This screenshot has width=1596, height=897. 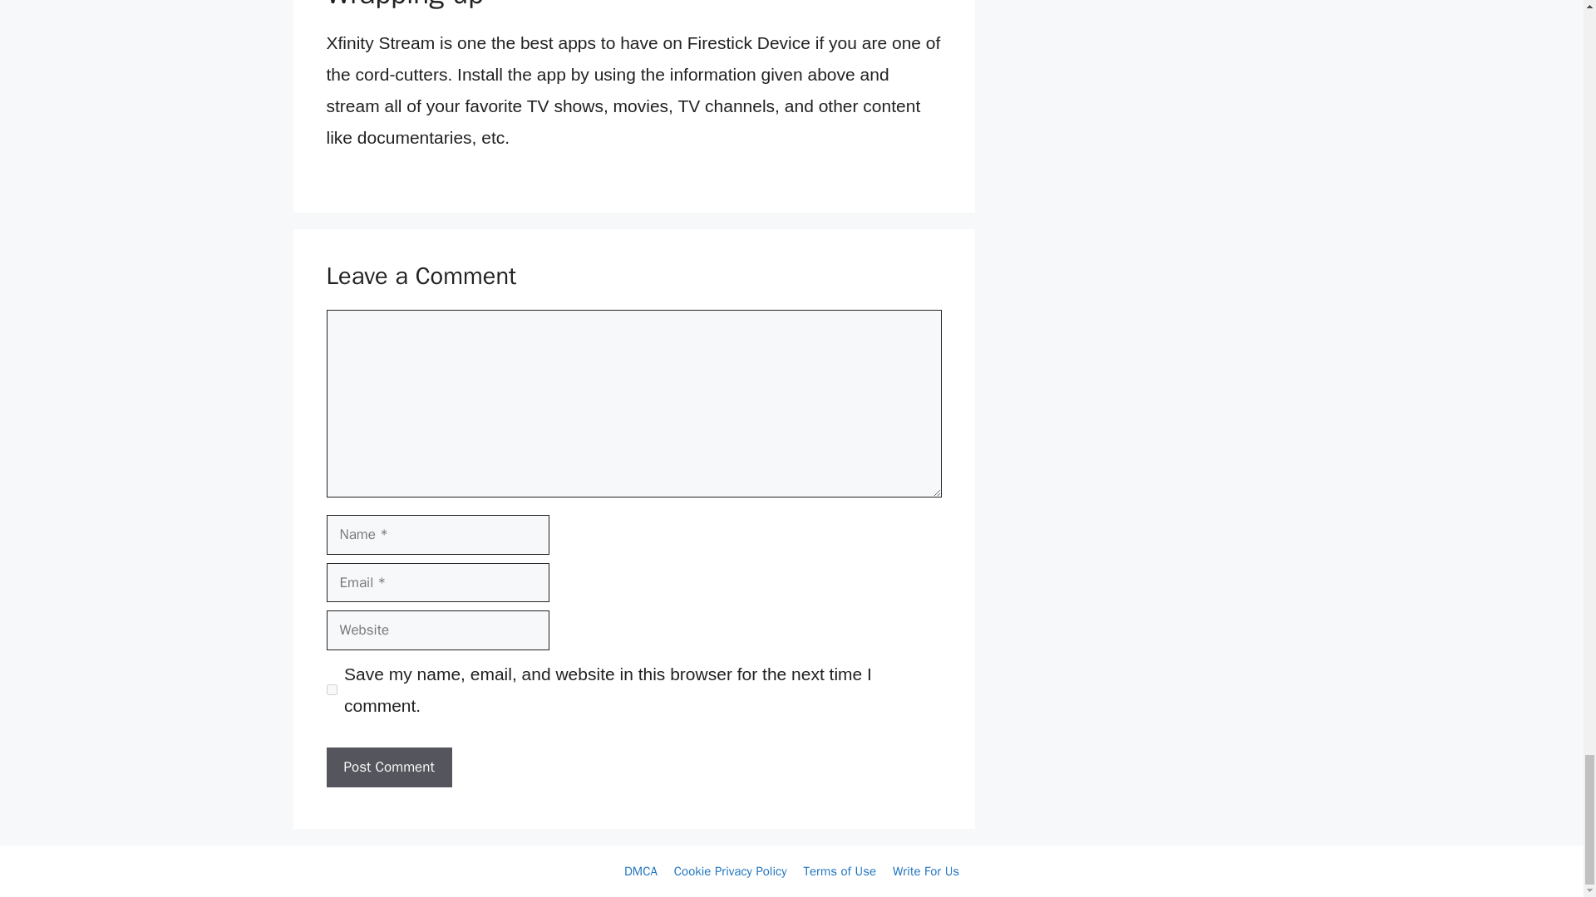 What do you see at coordinates (640, 871) in the screenshot?
I see `DMCA` at bounding box center [640, 871].